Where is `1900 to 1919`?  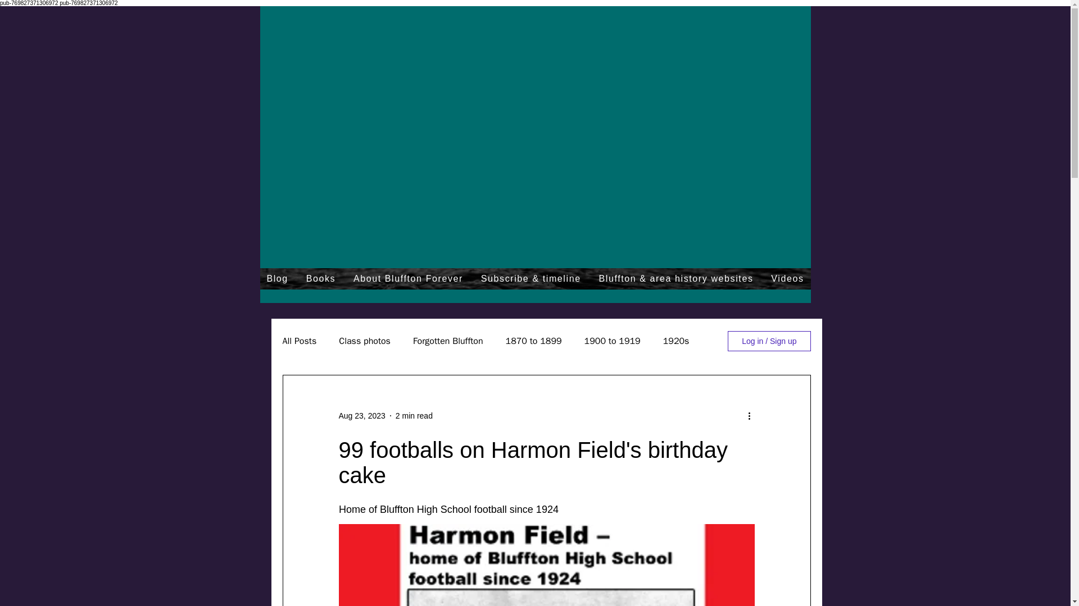 1900 to 1919 is located at coordinates (613, 341).